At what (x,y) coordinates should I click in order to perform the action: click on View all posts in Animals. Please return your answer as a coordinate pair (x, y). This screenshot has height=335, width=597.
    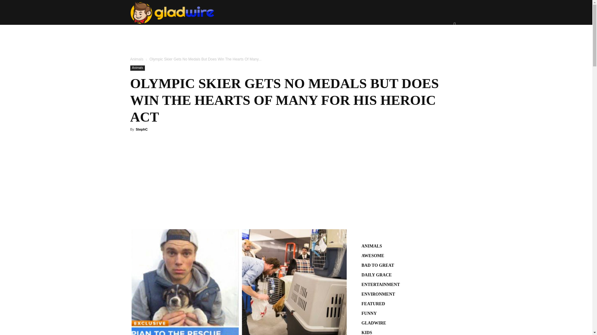
    Looking at the image, I should click on (137, 59).